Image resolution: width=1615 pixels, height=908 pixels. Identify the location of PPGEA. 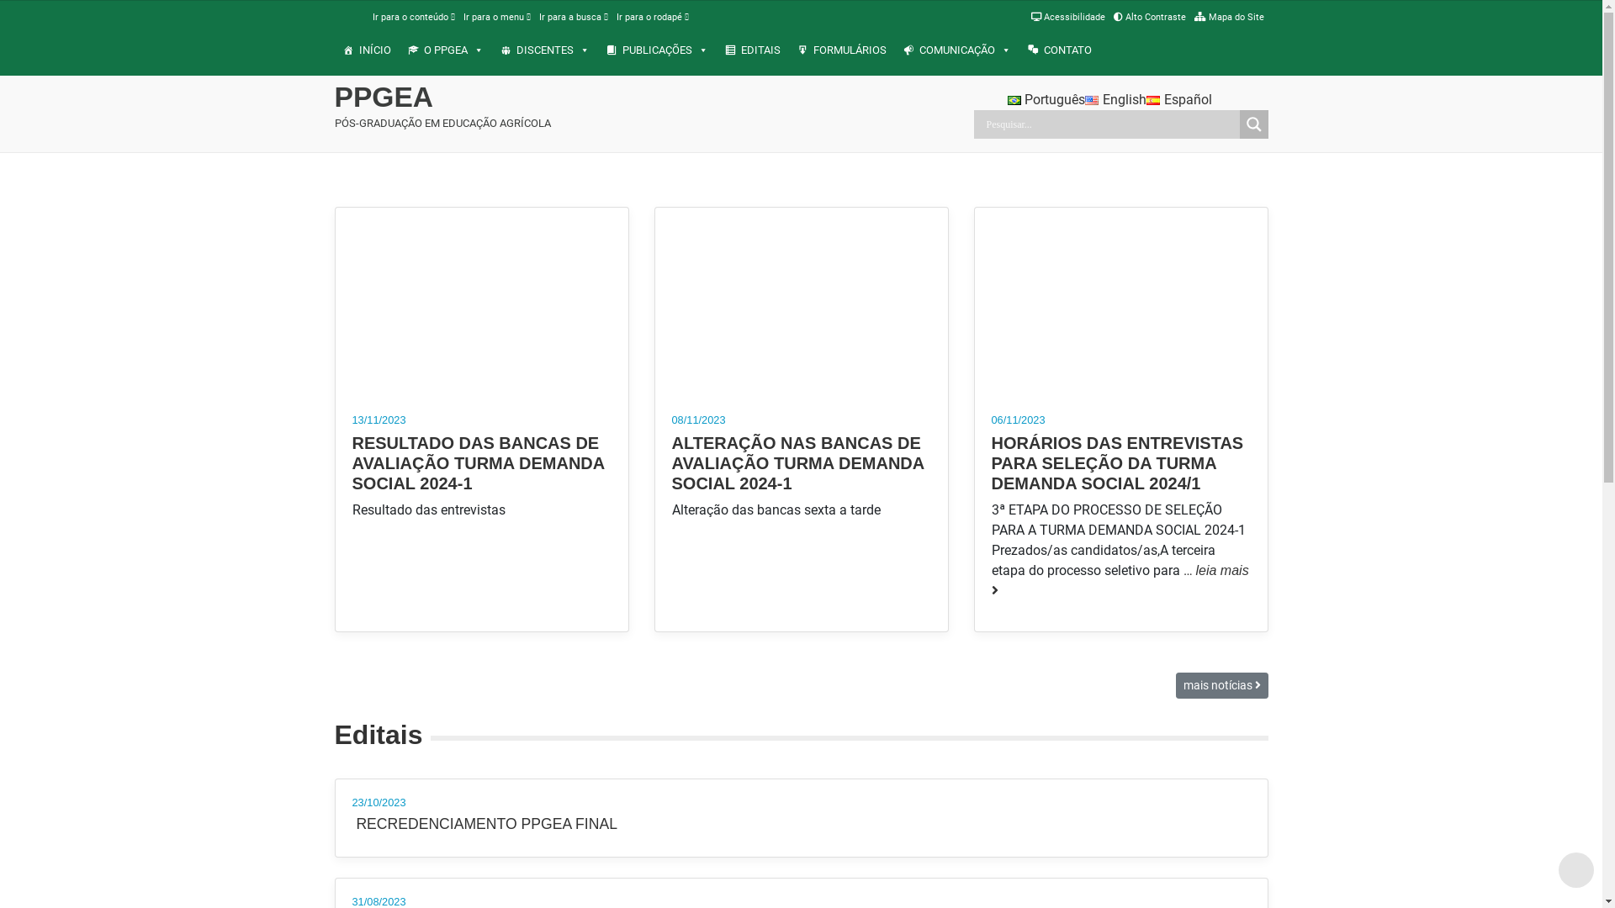
(522, 98).